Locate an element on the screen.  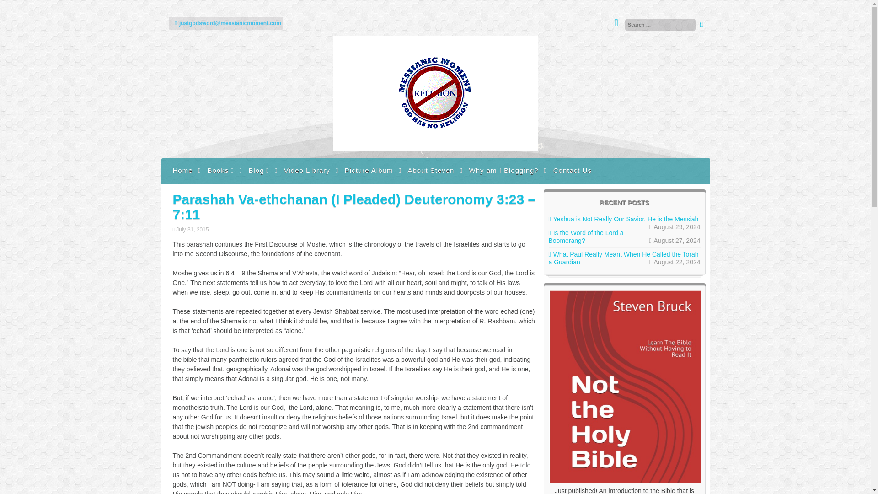
Books is located at coordinates (220, 170).